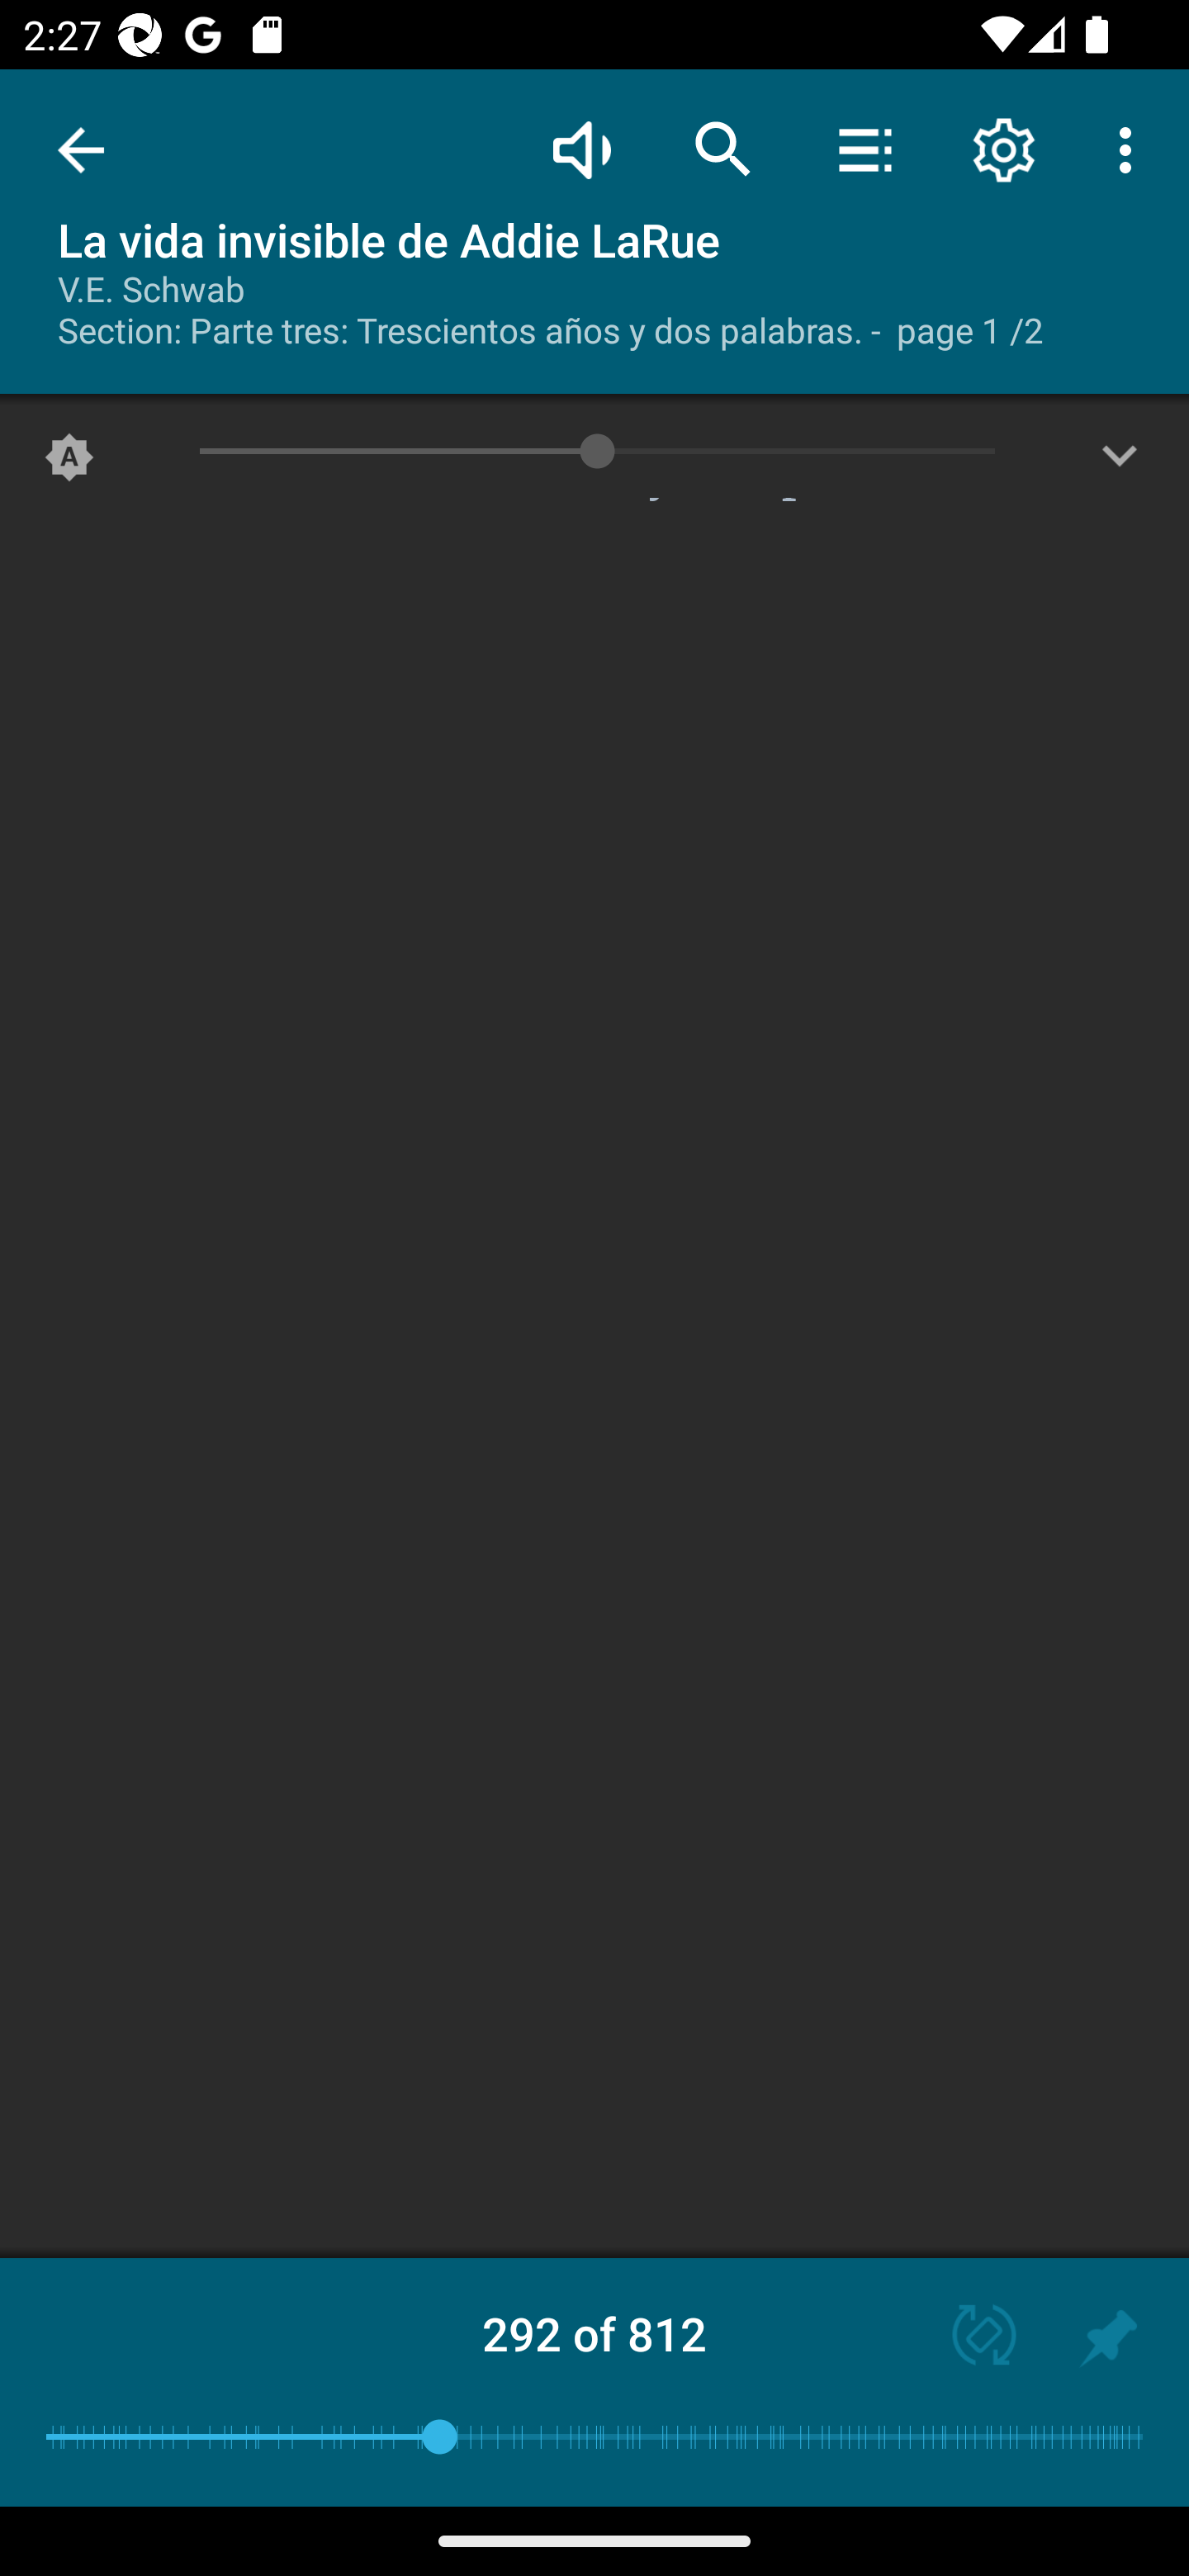 The image size is (1189, 2576). I want to click on Text search, so click(723, 149).